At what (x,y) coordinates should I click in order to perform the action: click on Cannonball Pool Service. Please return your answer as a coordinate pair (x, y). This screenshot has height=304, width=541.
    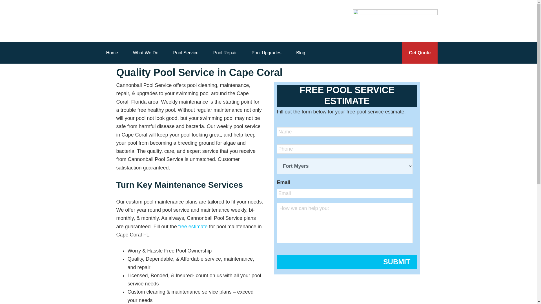
    Looking at the image, I should click on (134, 21).